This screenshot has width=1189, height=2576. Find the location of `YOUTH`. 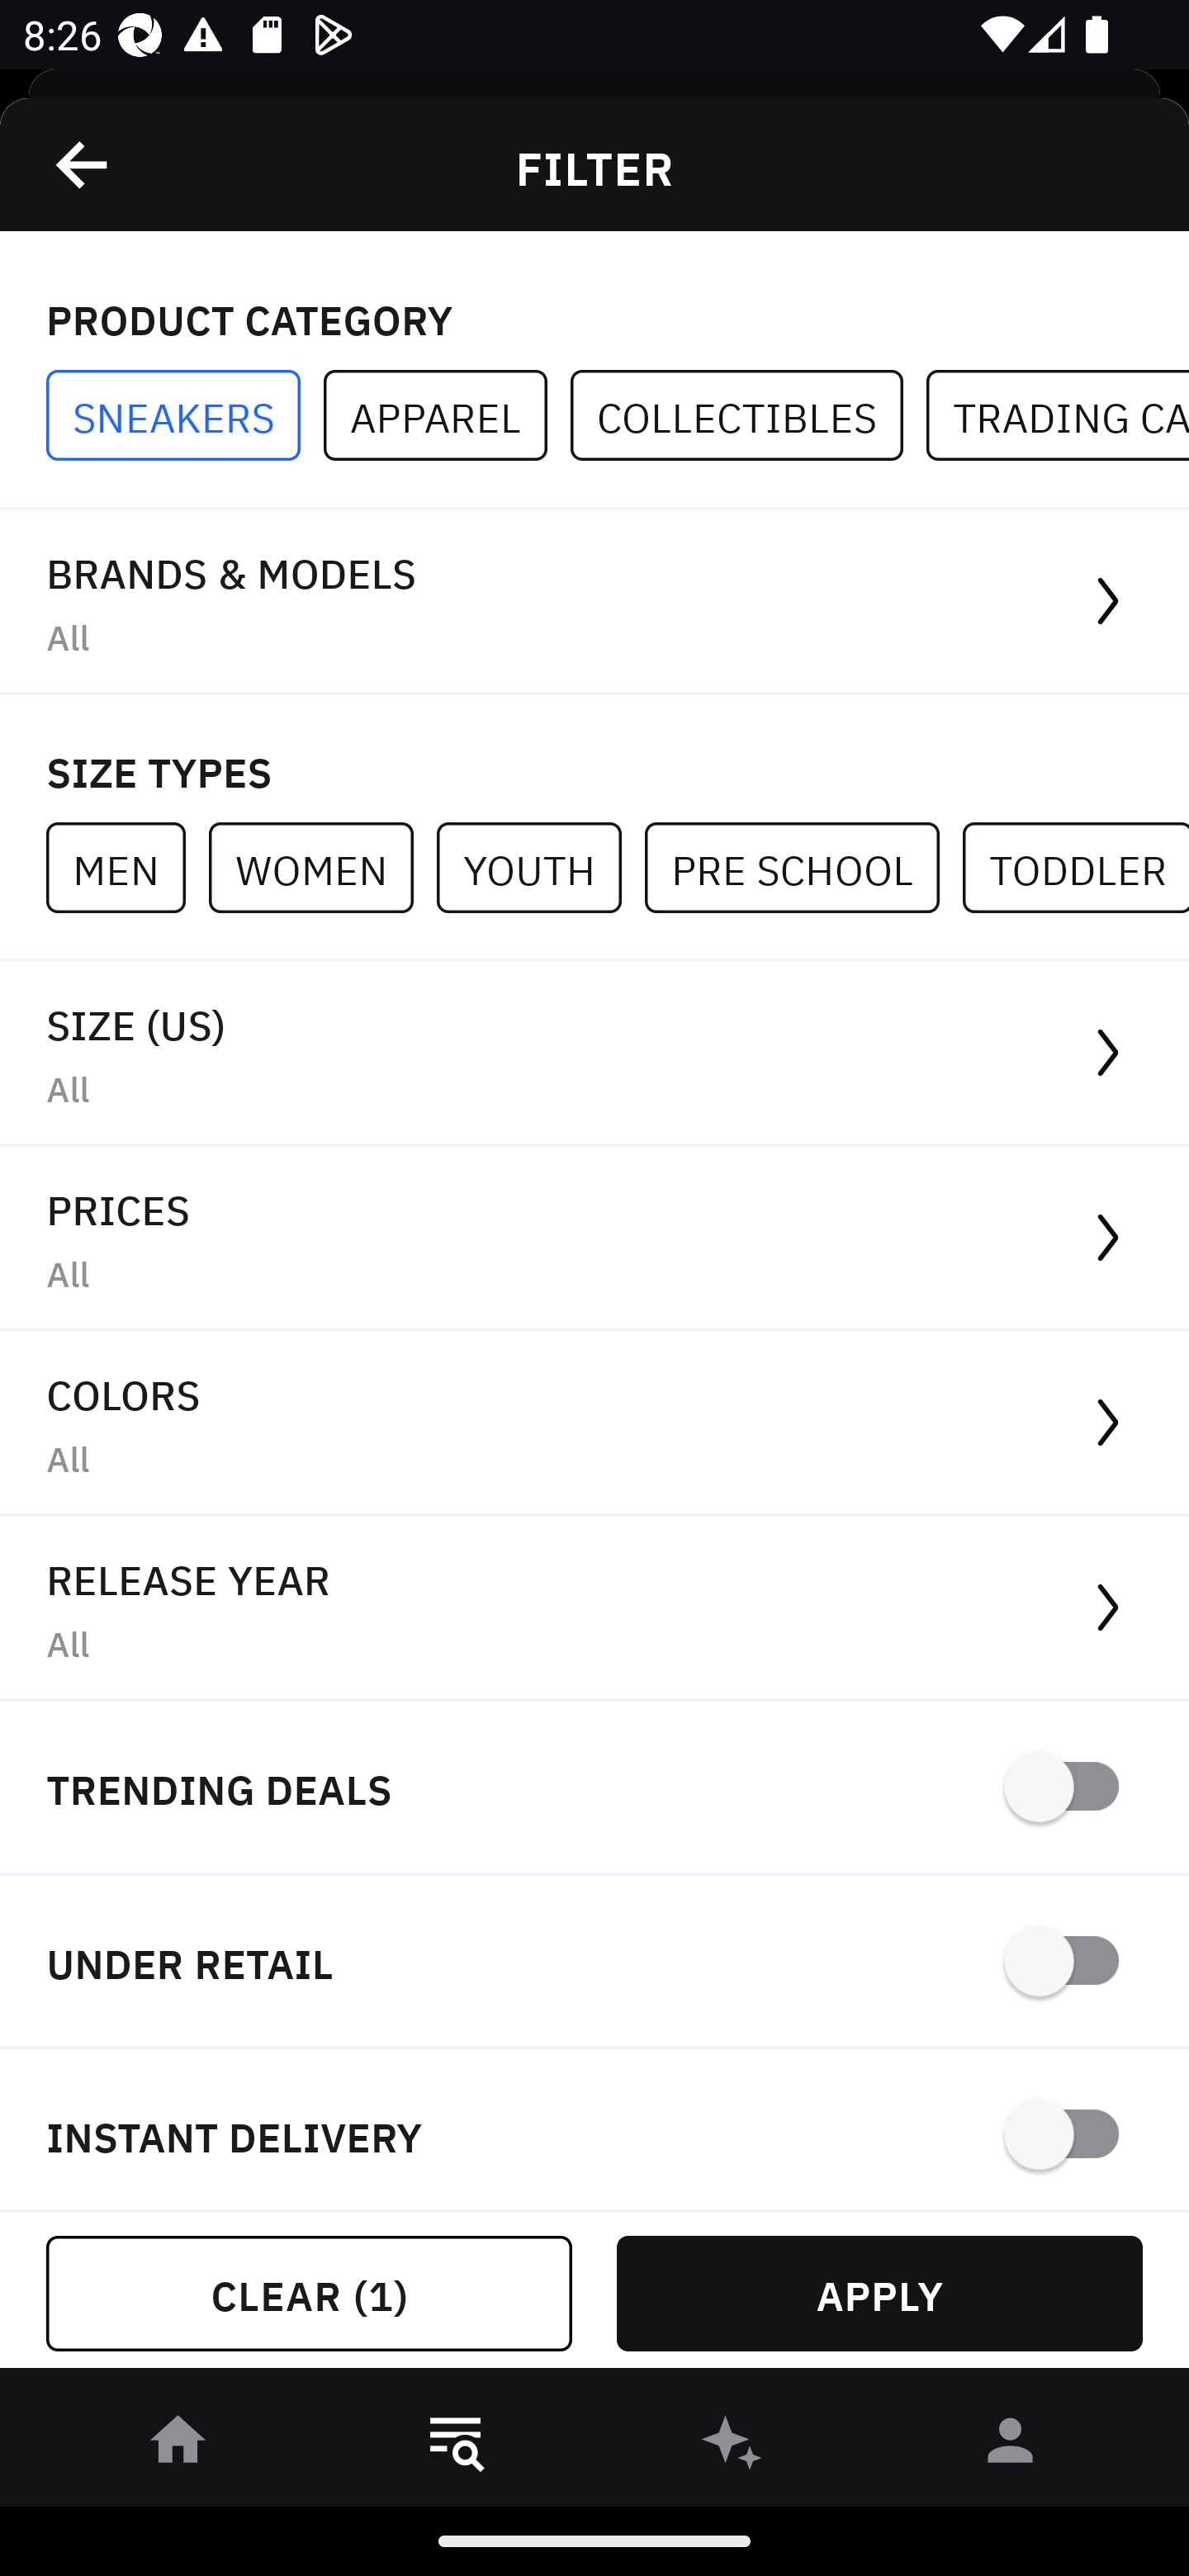

YOUTH is located at coordinates (540, 867).